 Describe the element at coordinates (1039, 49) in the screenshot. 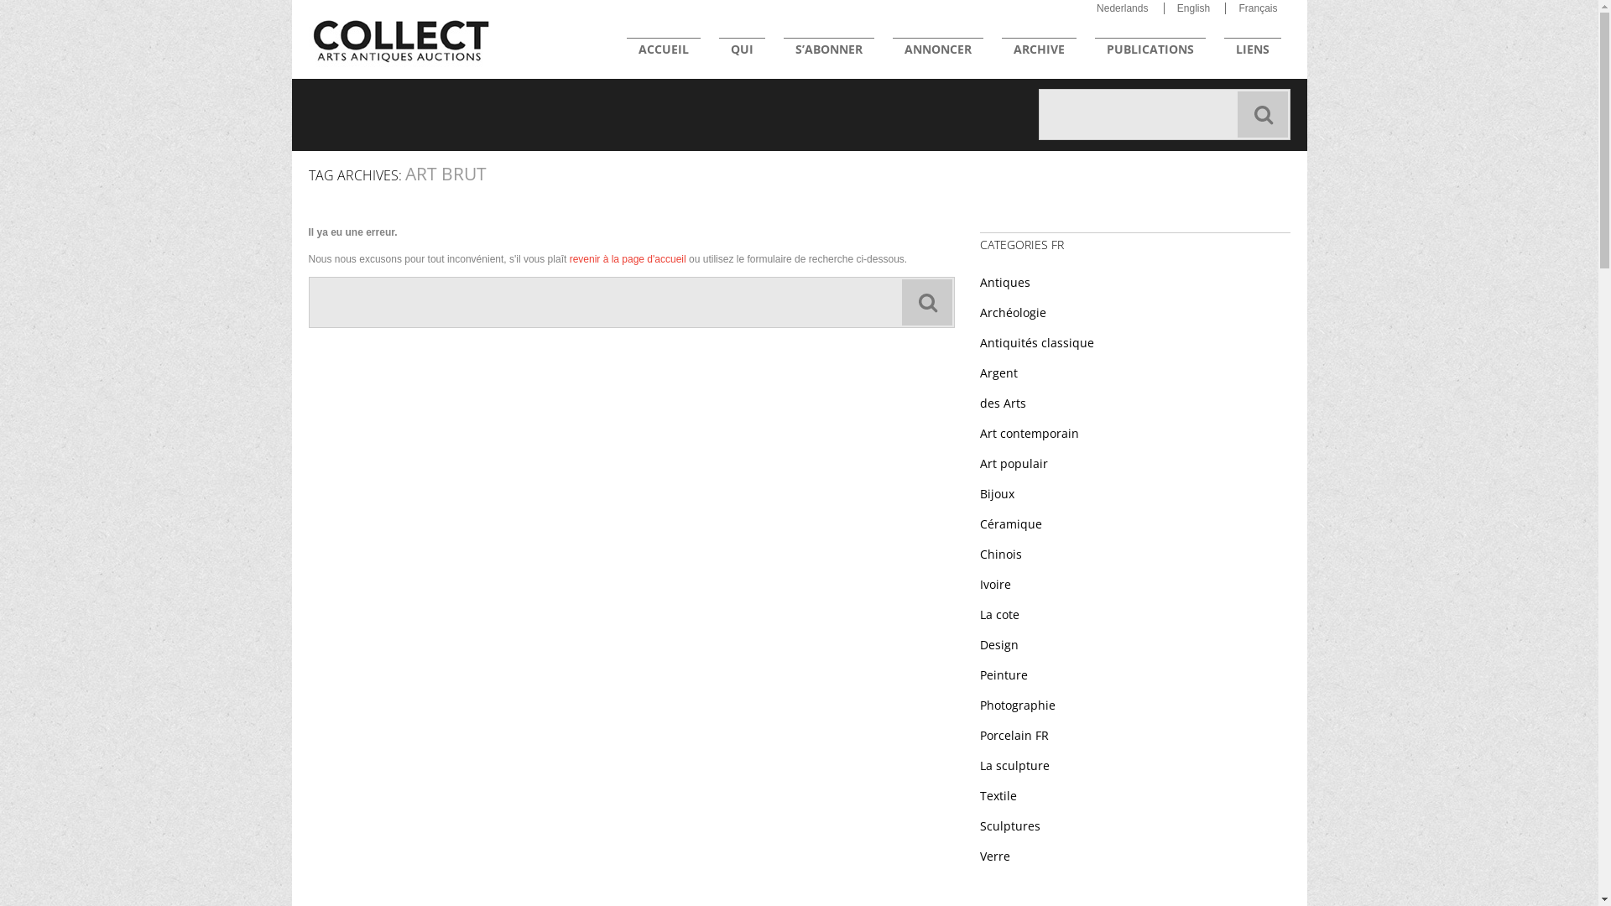

I see `ARCHIVE` at that location.